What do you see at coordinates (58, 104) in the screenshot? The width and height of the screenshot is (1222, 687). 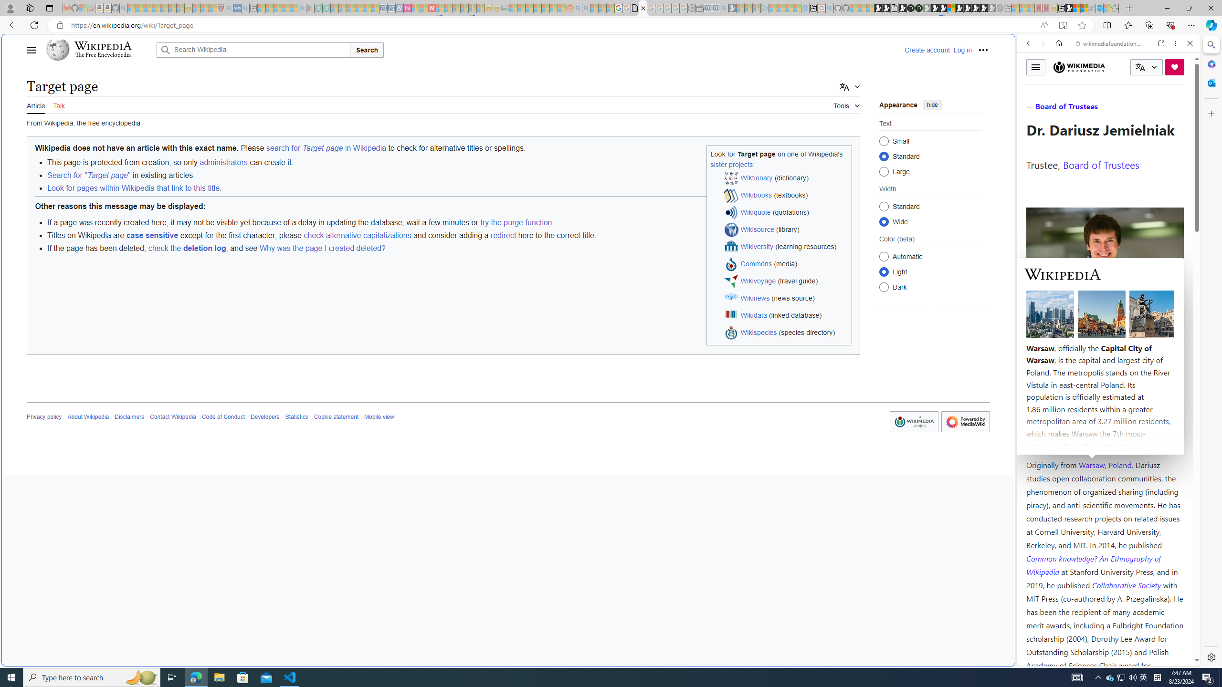 I see `Talk` at bounding box center [58, 104].